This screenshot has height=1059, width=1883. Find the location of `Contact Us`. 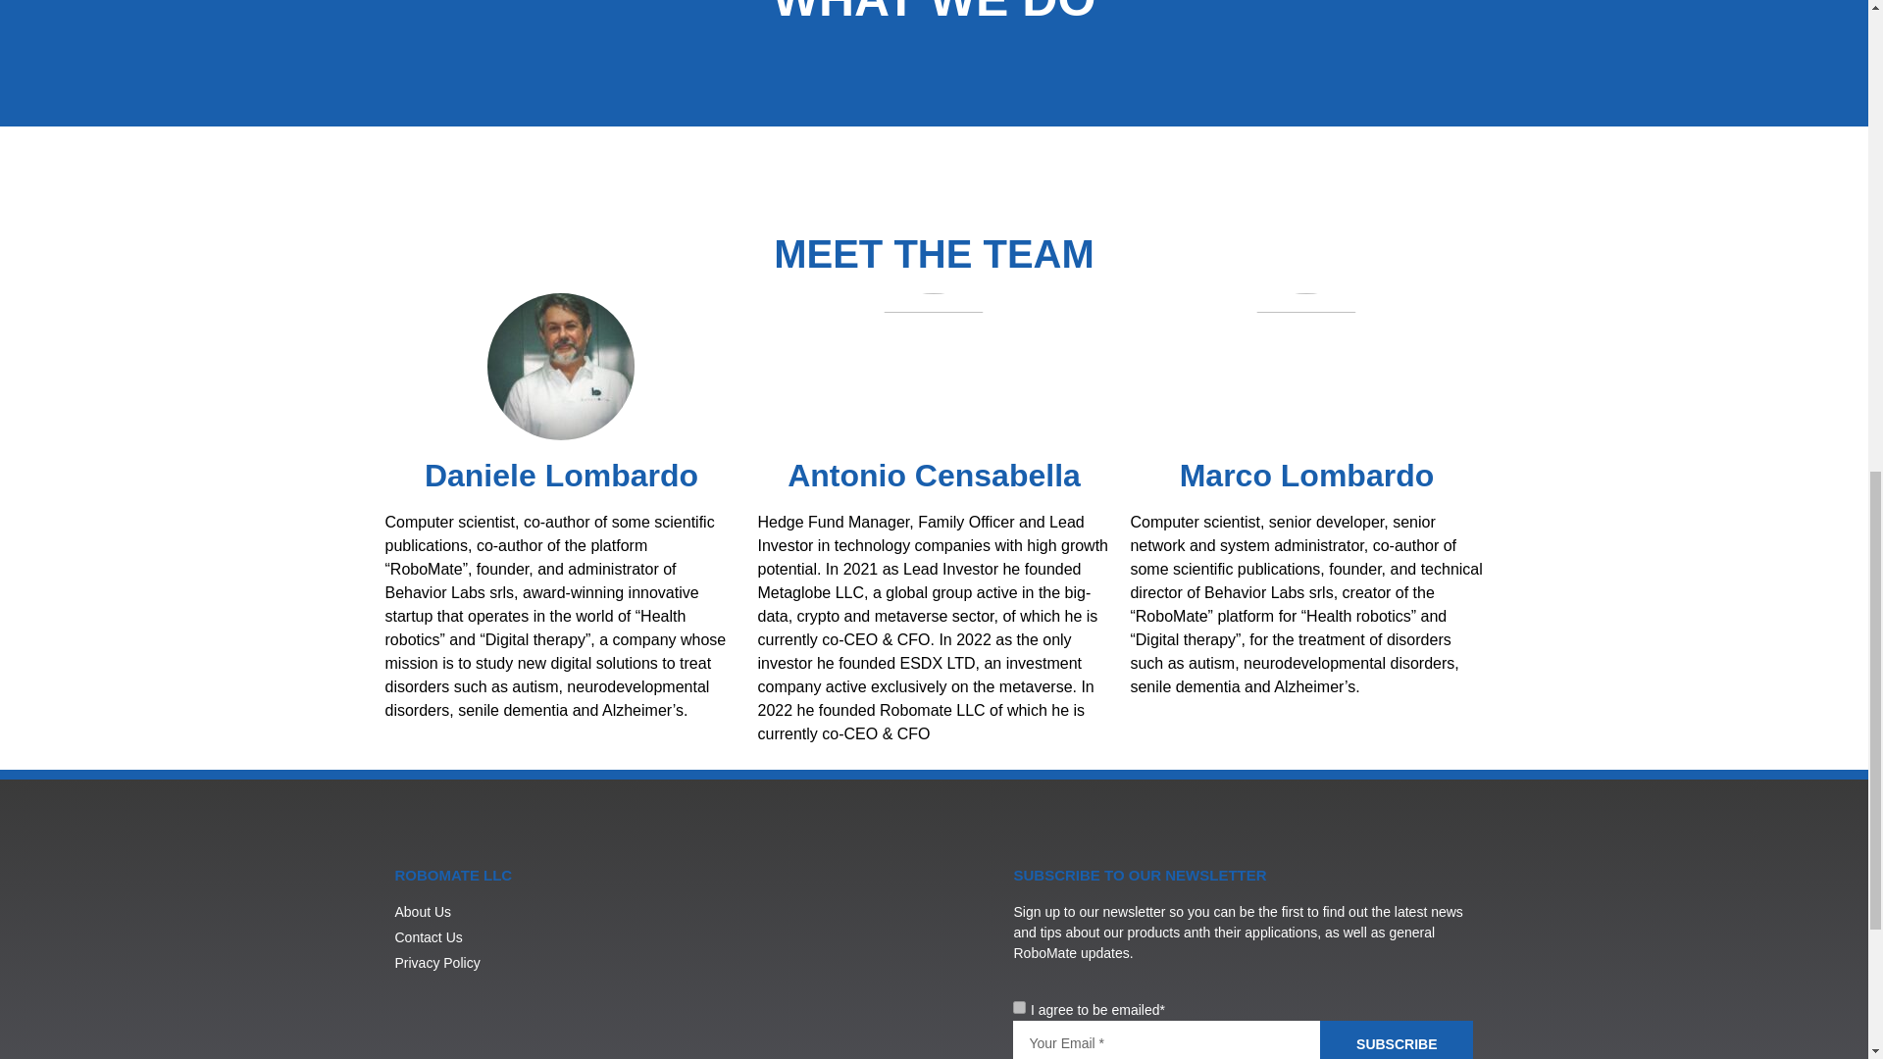

Contact Us is located at coordinates (466, 937).